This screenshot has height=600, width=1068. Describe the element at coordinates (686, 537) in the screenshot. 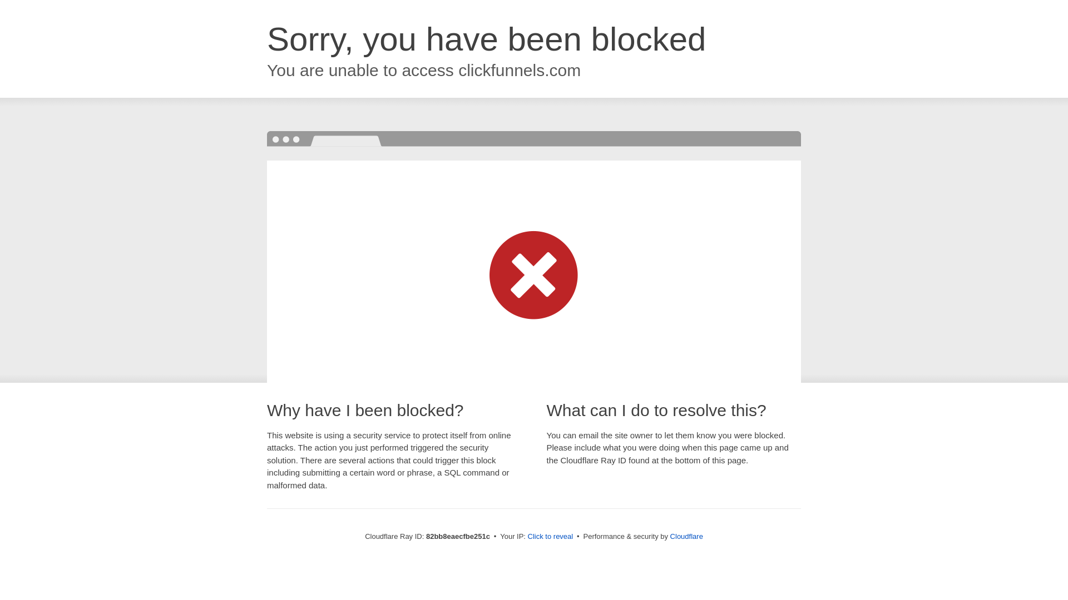

I see `Cloudflare` at that location.